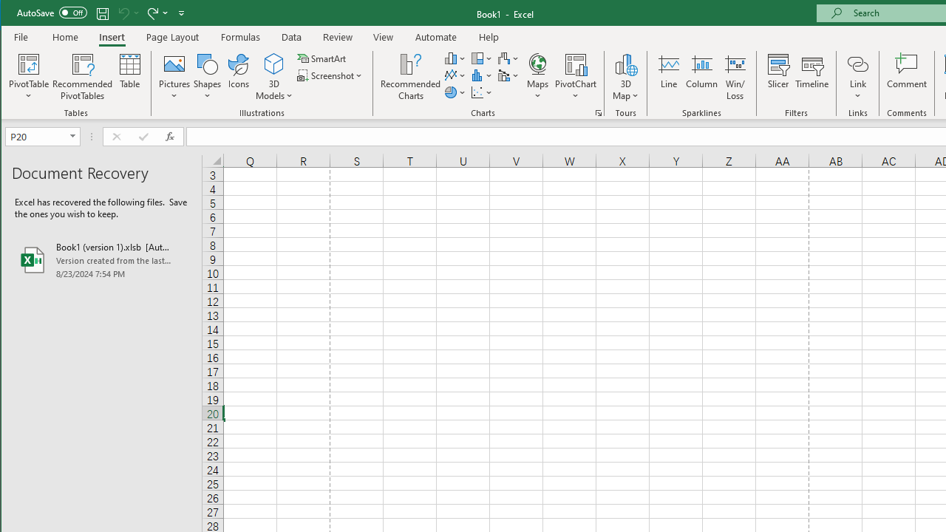 The width and height of the screenshot is (946, 532). I want to click on SmartArt..., so click(322, 58).